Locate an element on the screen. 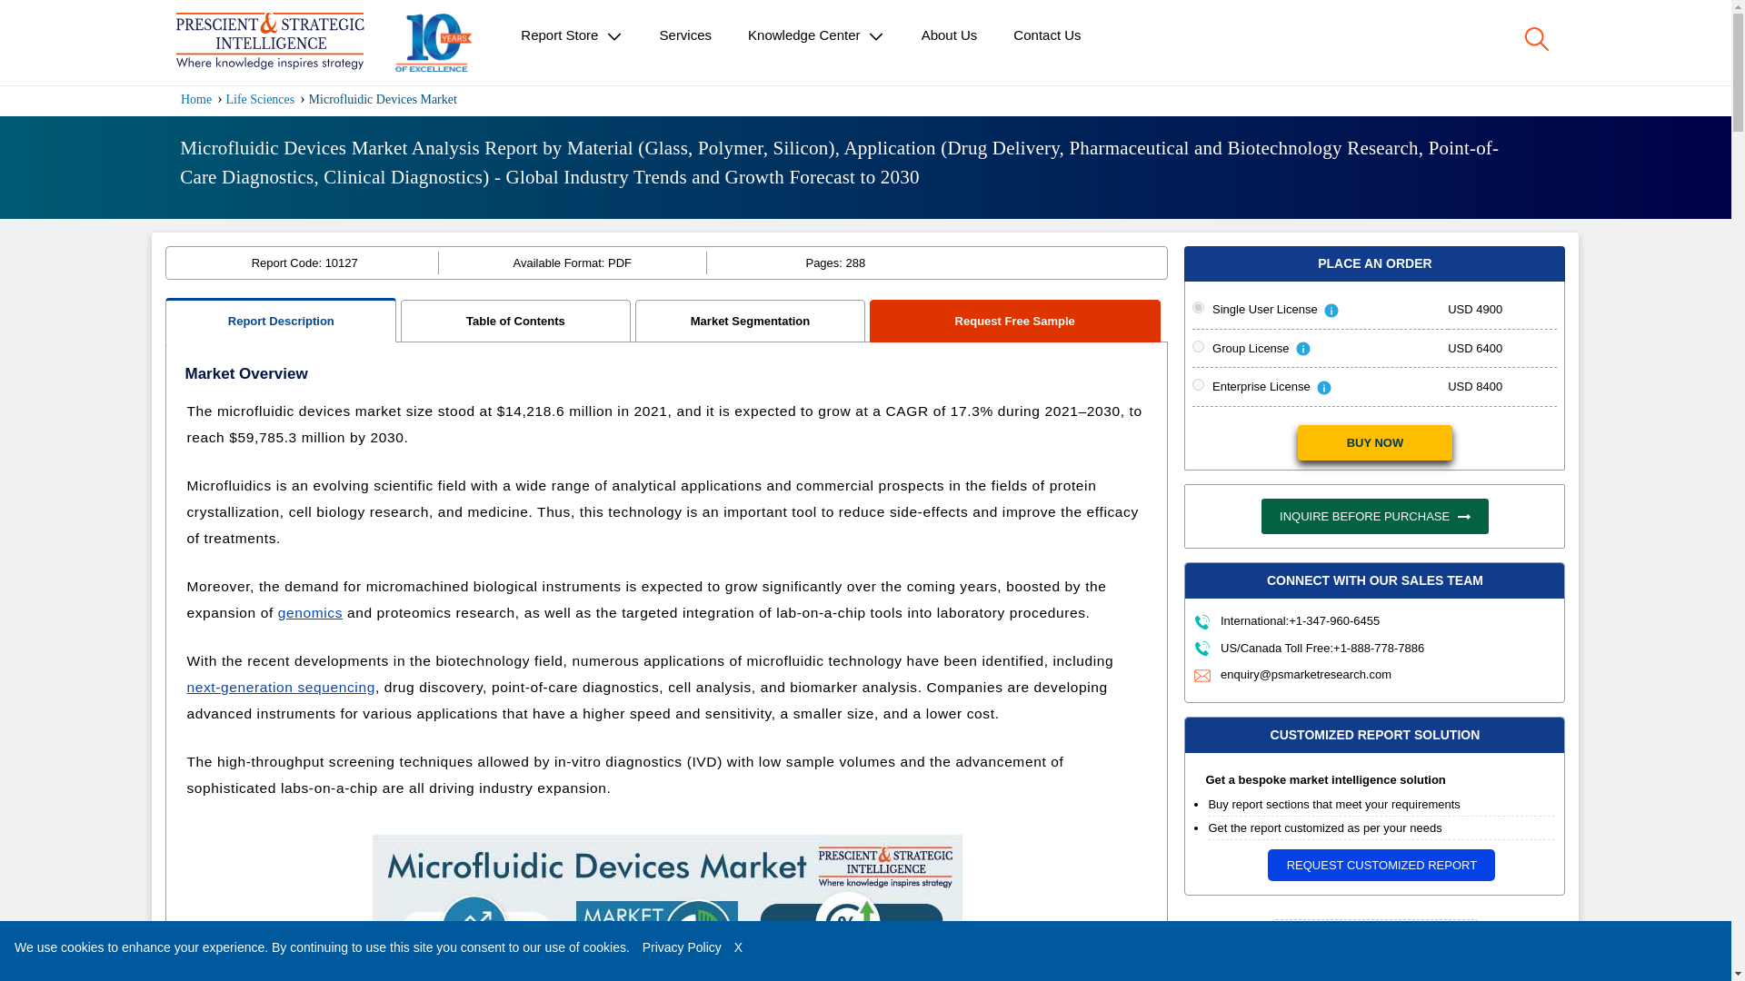 This screenshot has width=1745, height=981. Life Sciences is located at coordinates (260, 98).